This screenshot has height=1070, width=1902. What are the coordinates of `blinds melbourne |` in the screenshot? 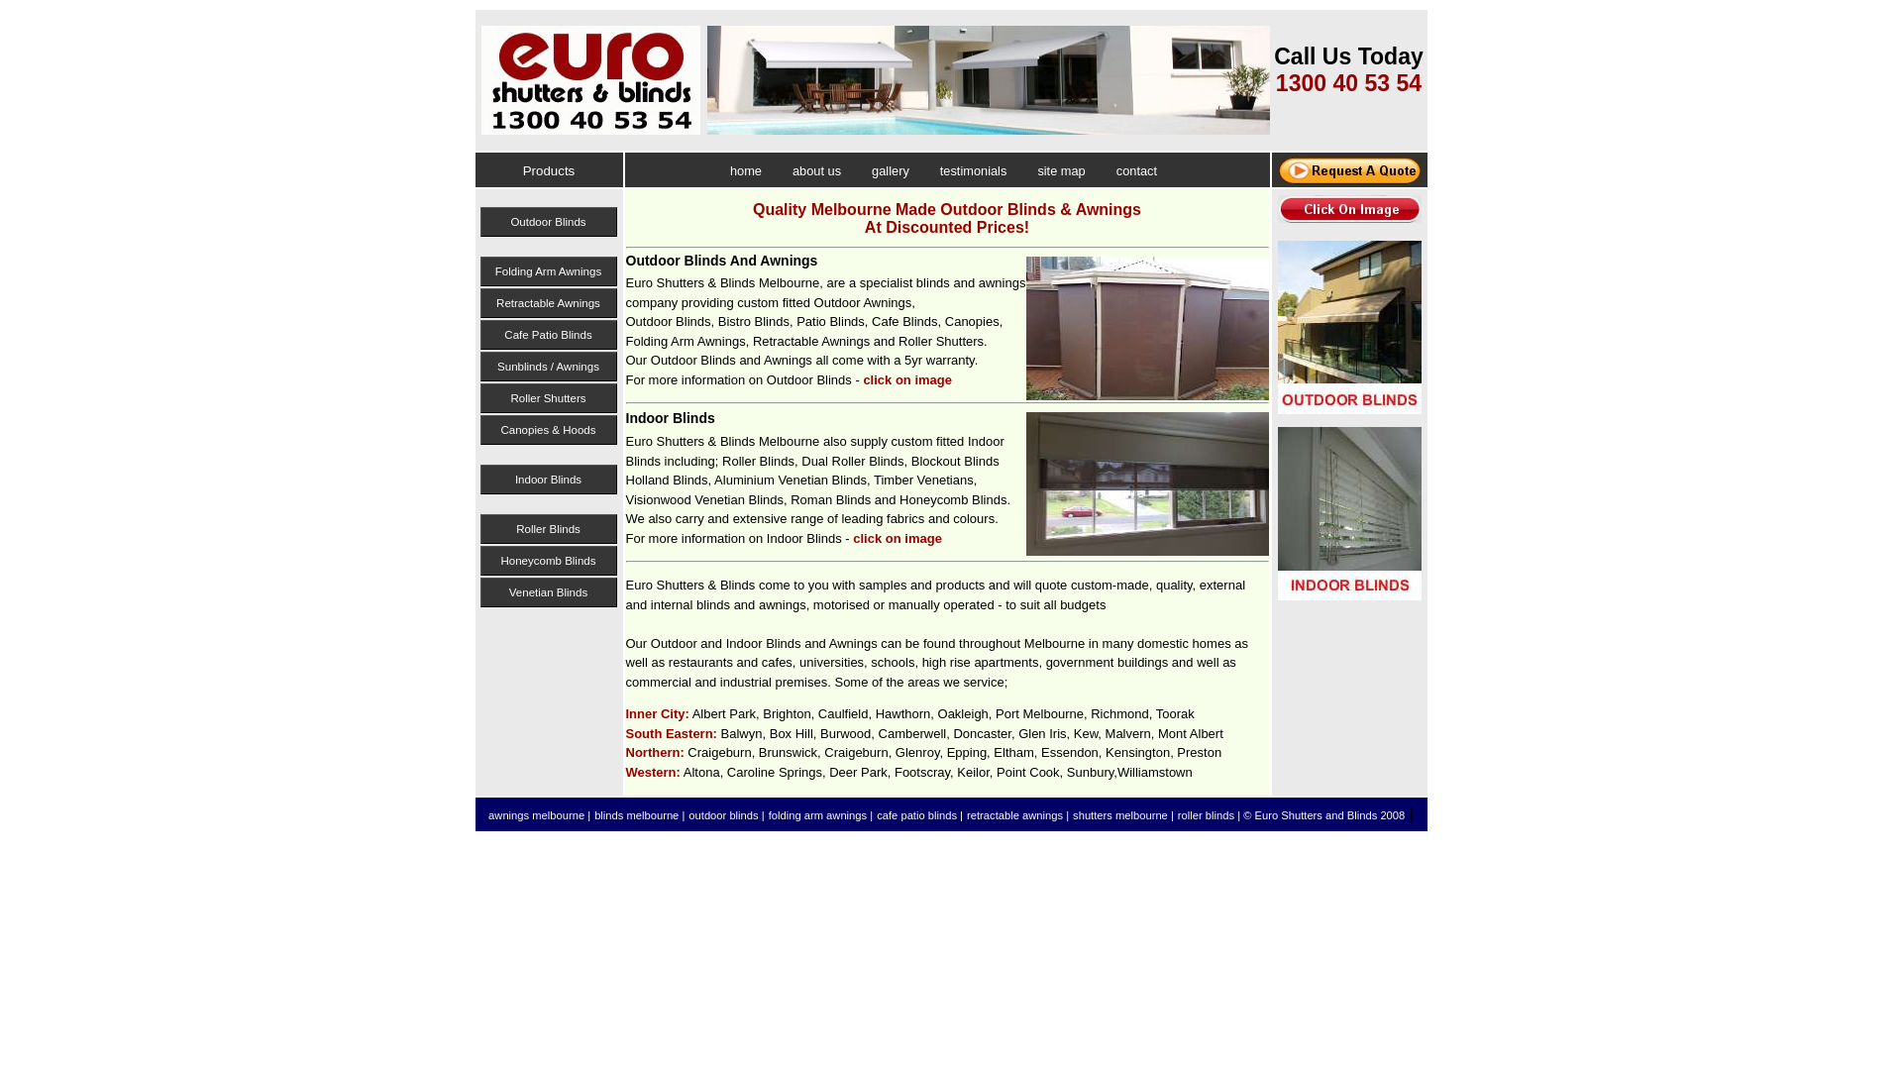 It's located at (640, 815).